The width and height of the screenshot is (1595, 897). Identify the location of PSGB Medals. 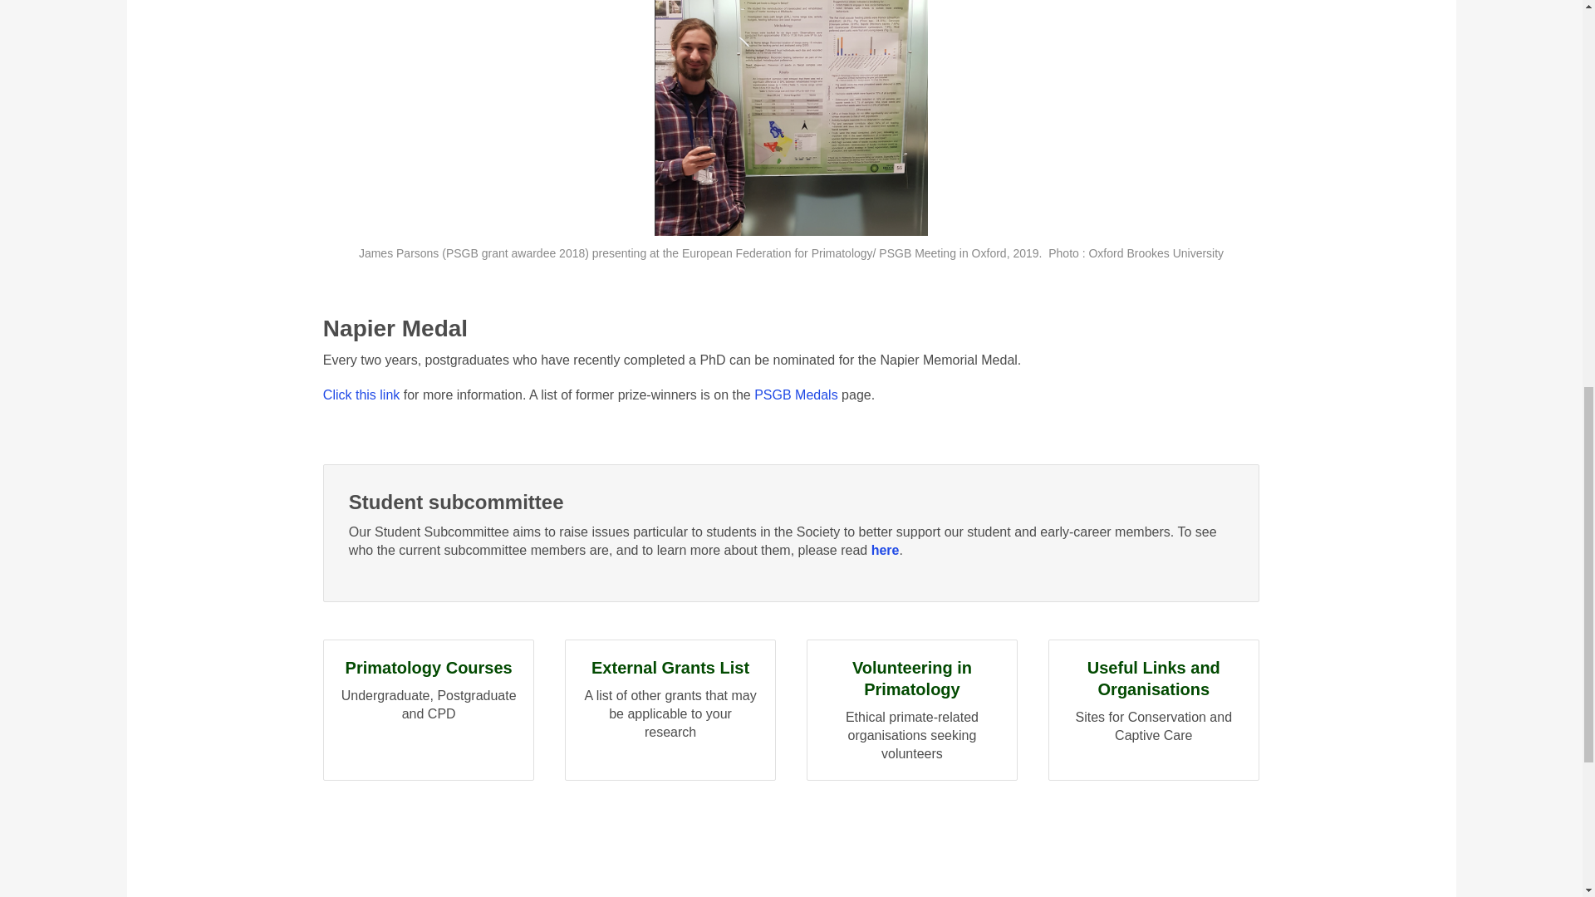
(429, 709).